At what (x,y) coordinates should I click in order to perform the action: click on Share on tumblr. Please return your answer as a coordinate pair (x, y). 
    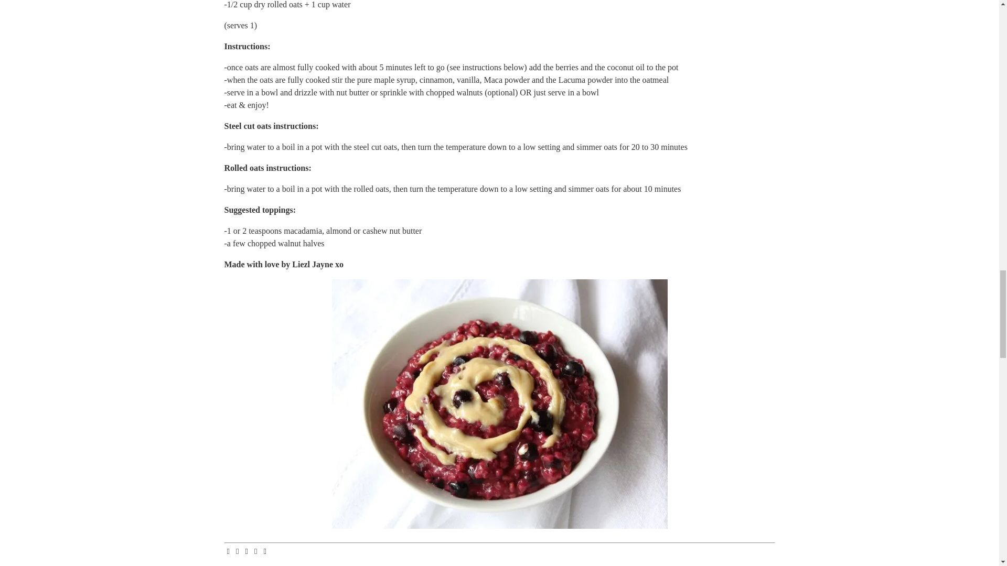
    Looking at the image, I should click on (256, 551).